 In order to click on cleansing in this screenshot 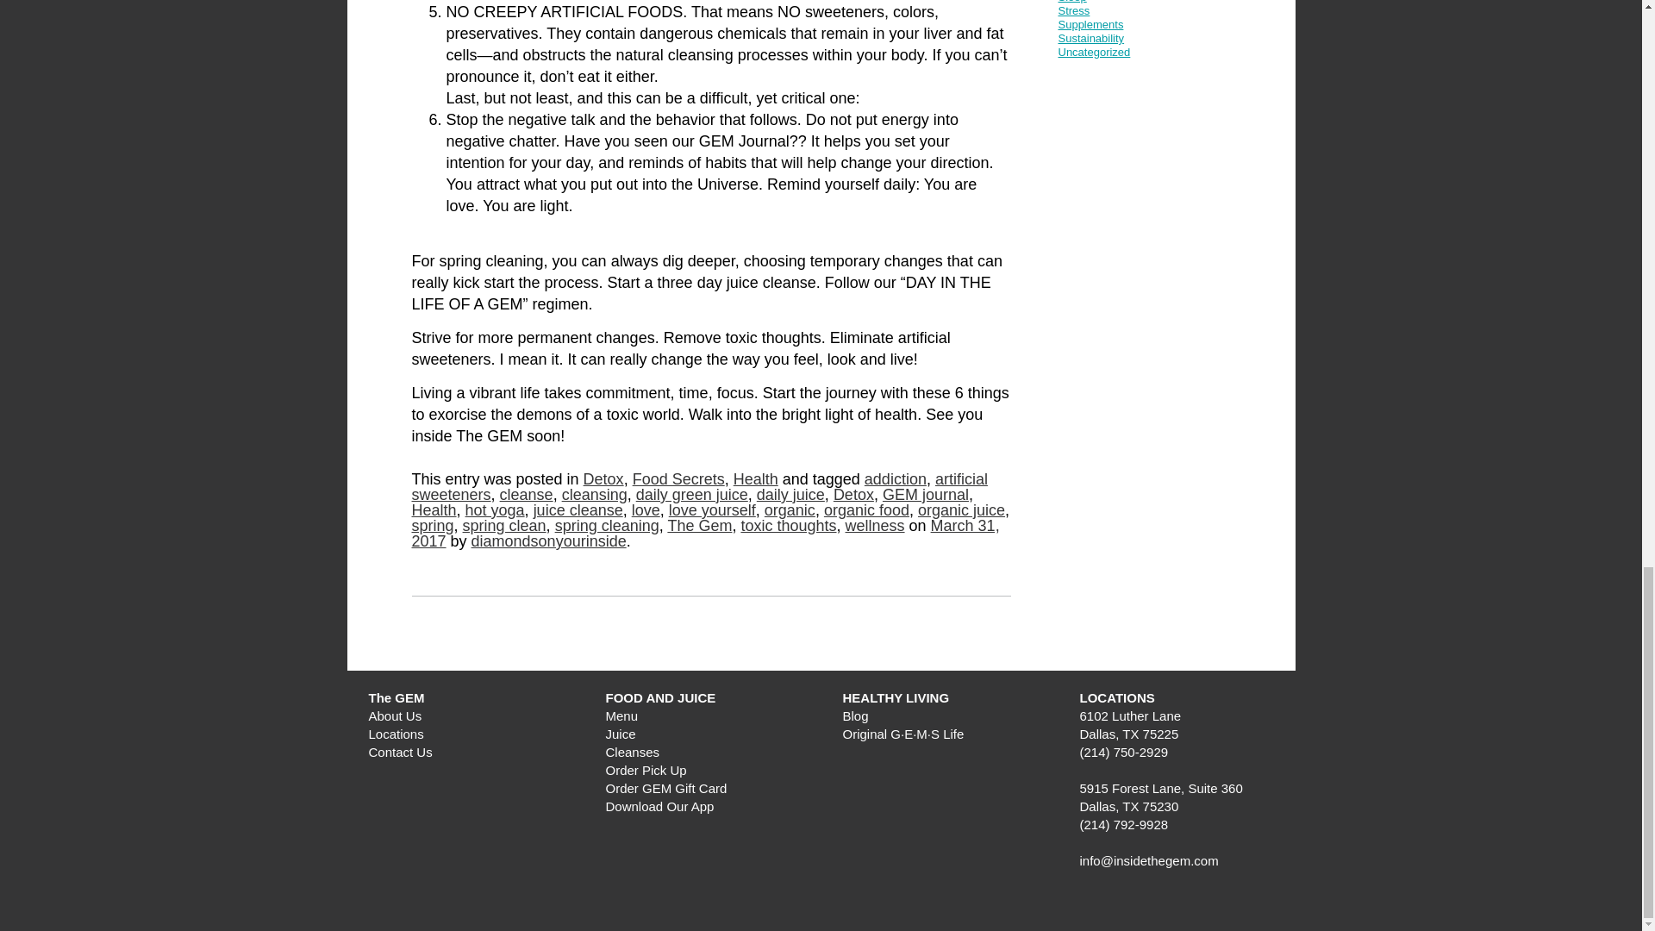, I will do `click(595, 495)`.